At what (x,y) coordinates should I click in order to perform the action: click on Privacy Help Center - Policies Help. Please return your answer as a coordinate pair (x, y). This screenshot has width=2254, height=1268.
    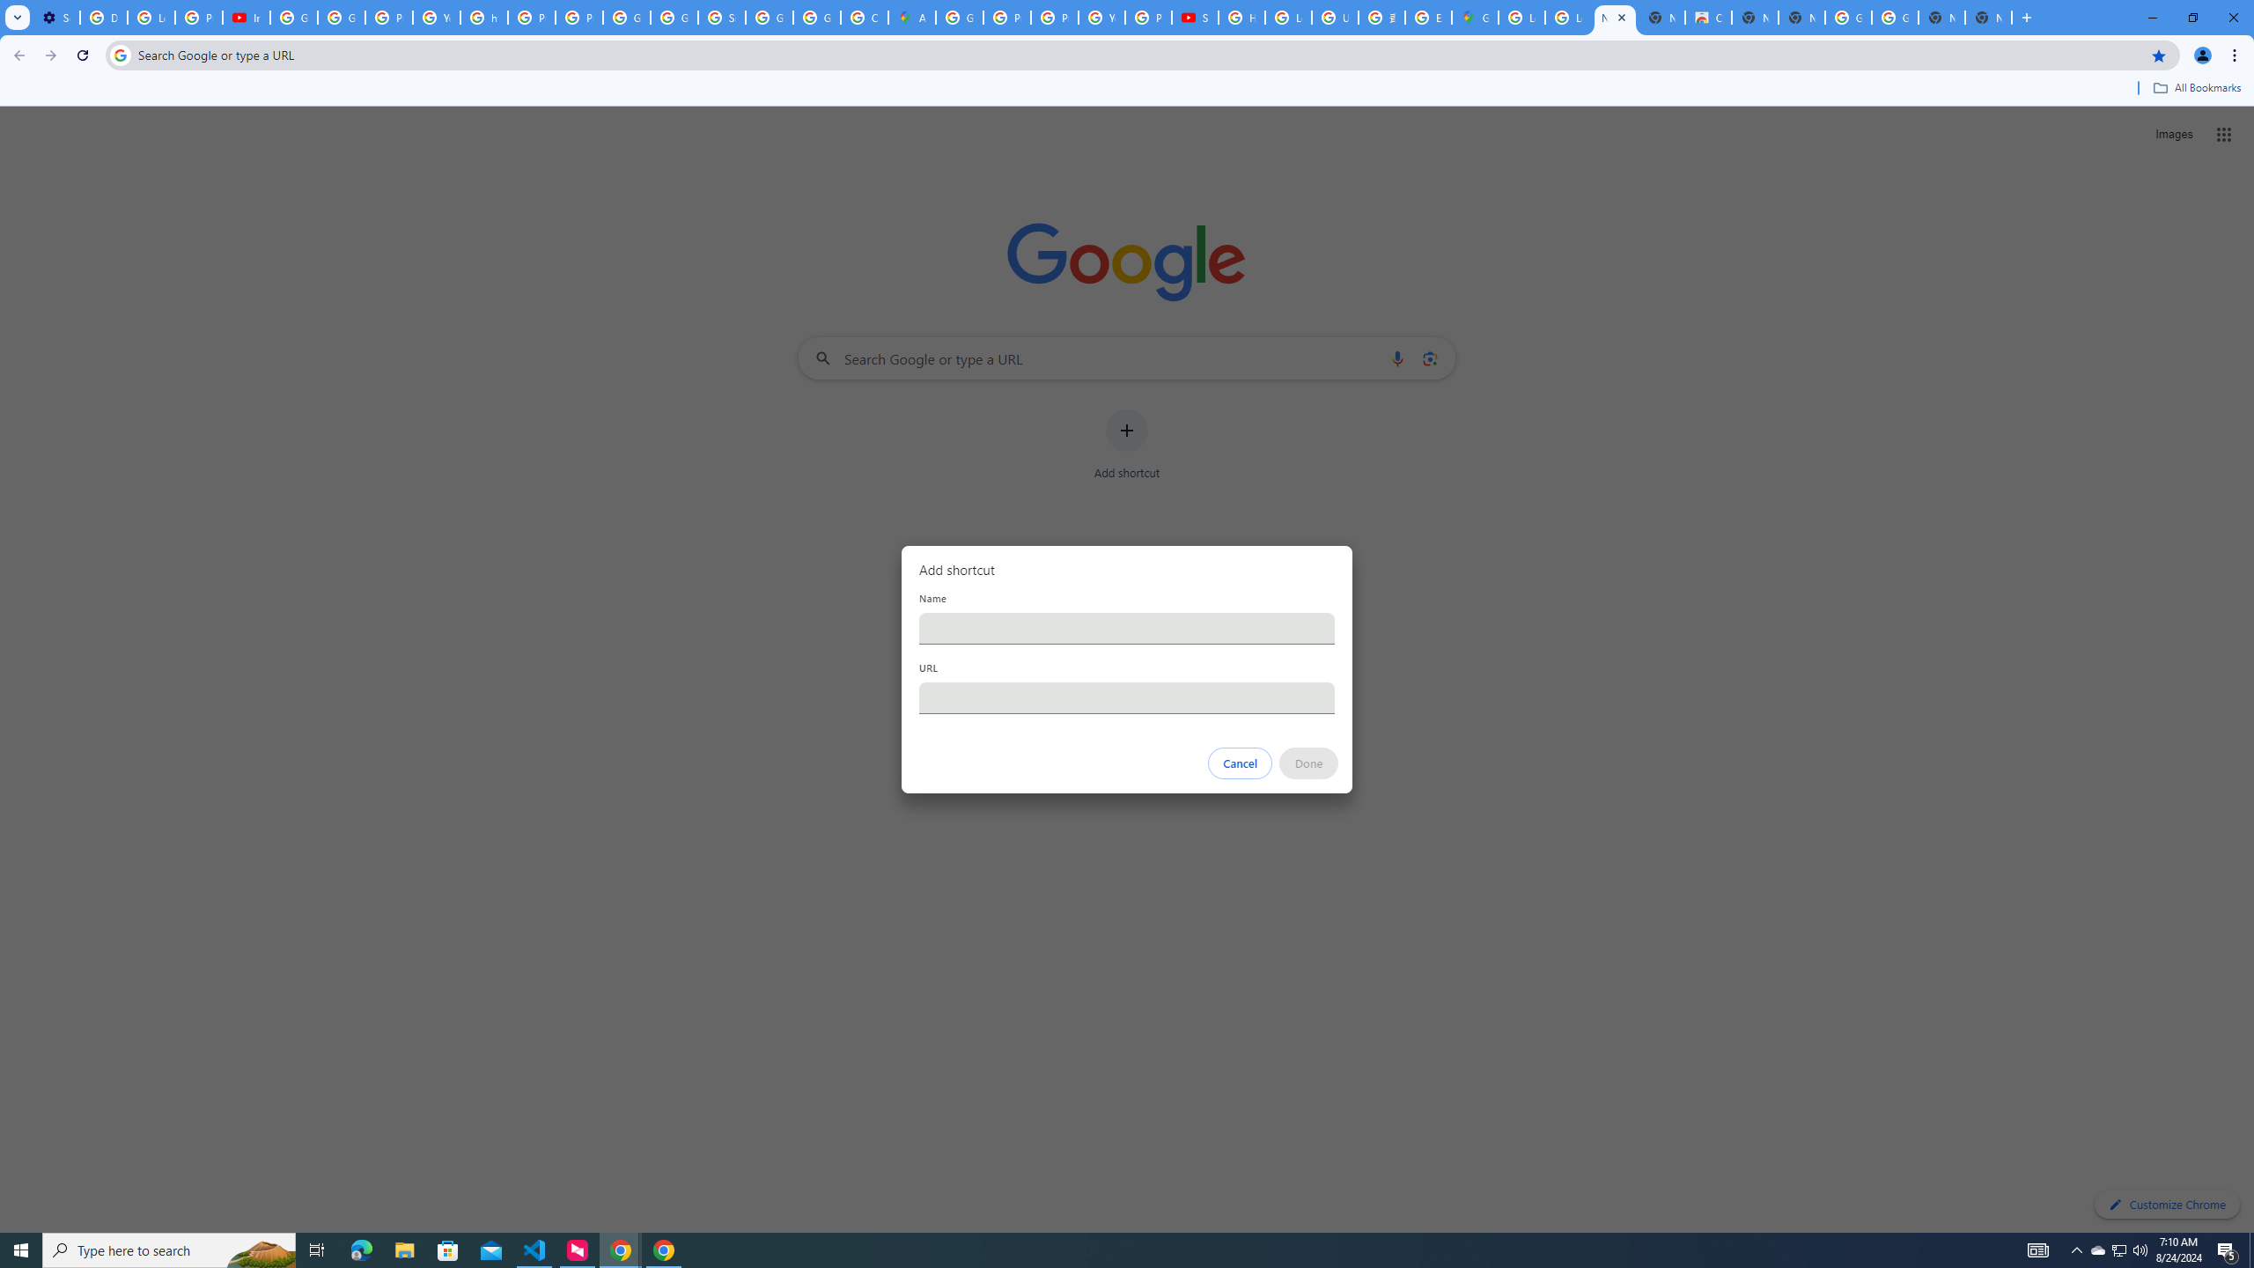
    Looking at the image, I should click on (1007, 18).